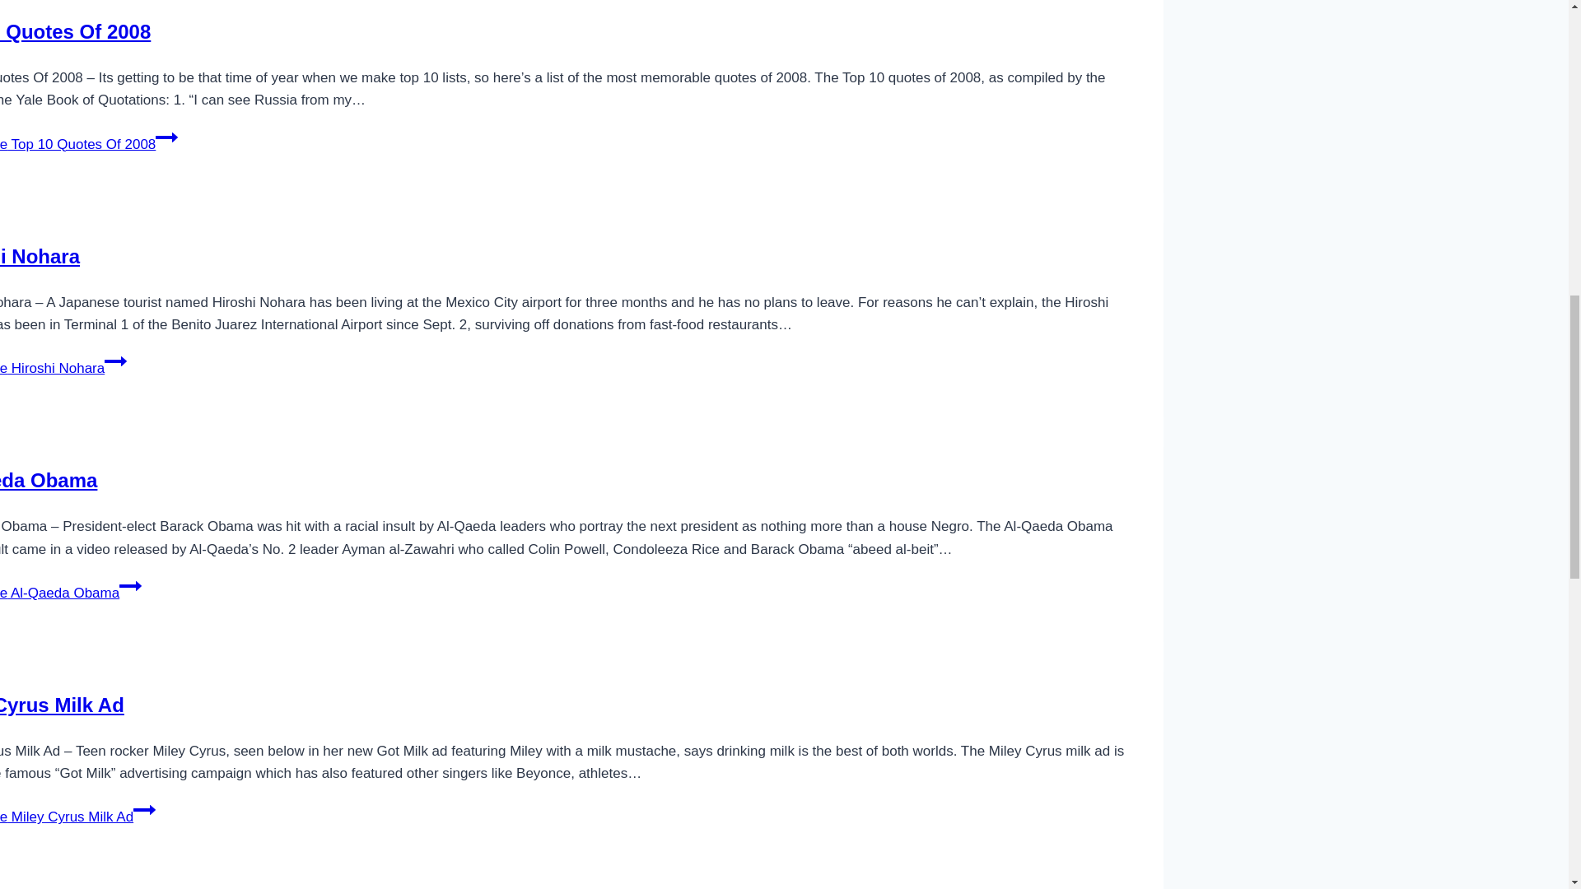 This screenshot has width=1581, height=889. What do you see at coordinates (75, 31) in the screenshot?
I see `Top 10 Quotes Of 2008` at bounding box center [75, 31].